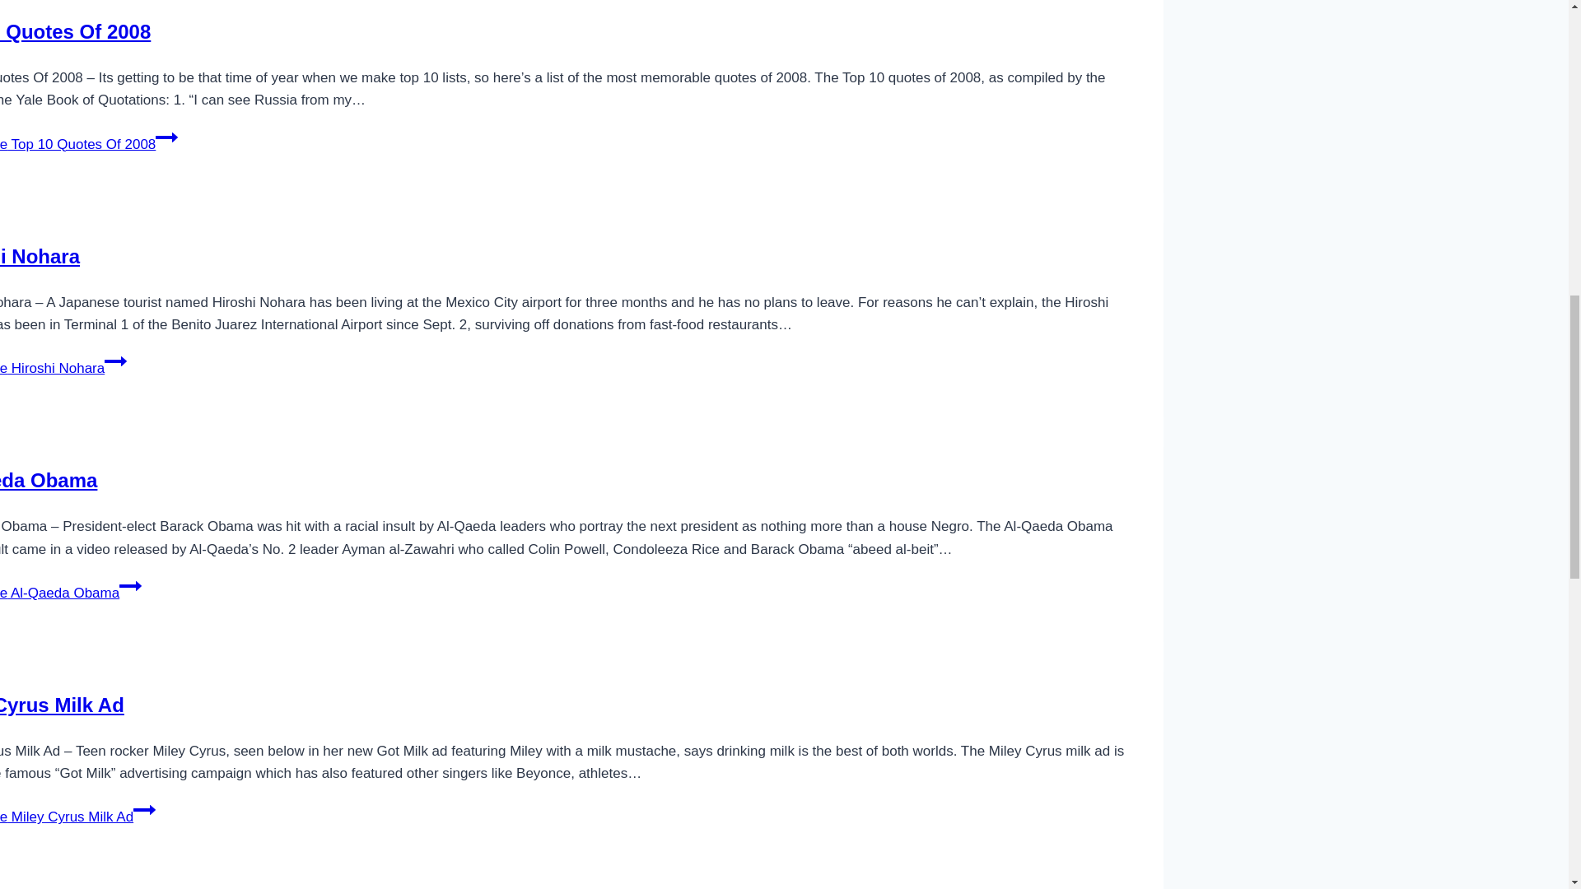 This screenshot has width=1581, height=889. What do you see at coordinates (75, 31) in the screenshot?
I see `Top 10 Quotes Of 2008` at bounding box center [75, 31].